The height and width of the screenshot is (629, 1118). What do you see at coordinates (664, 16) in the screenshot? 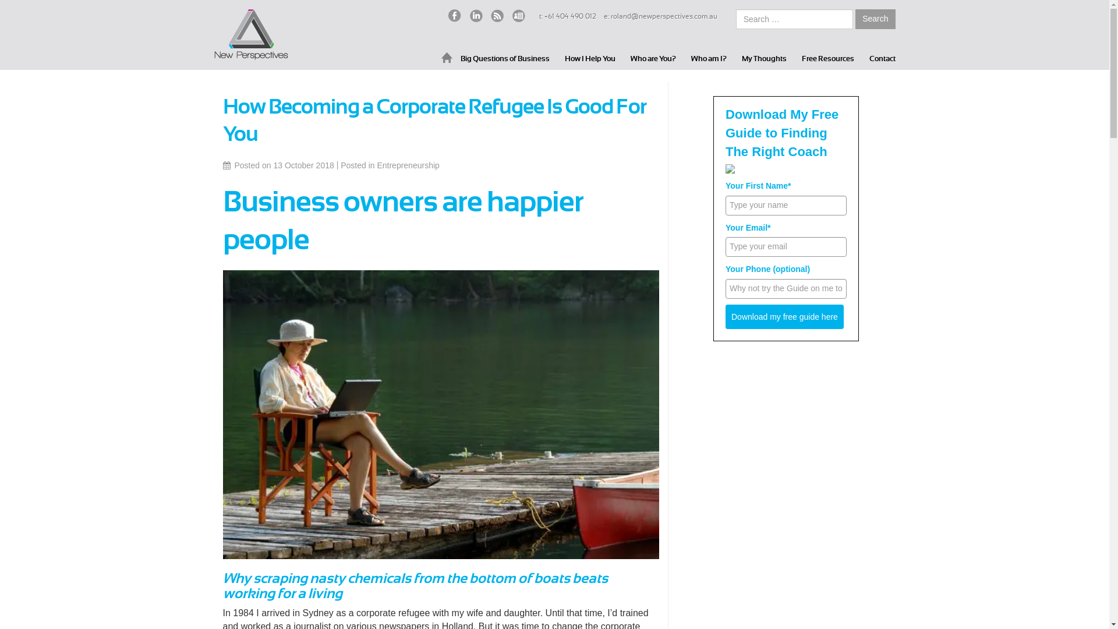
I see `roland@newperspectives.com.au` at bounding box center [664, 16].